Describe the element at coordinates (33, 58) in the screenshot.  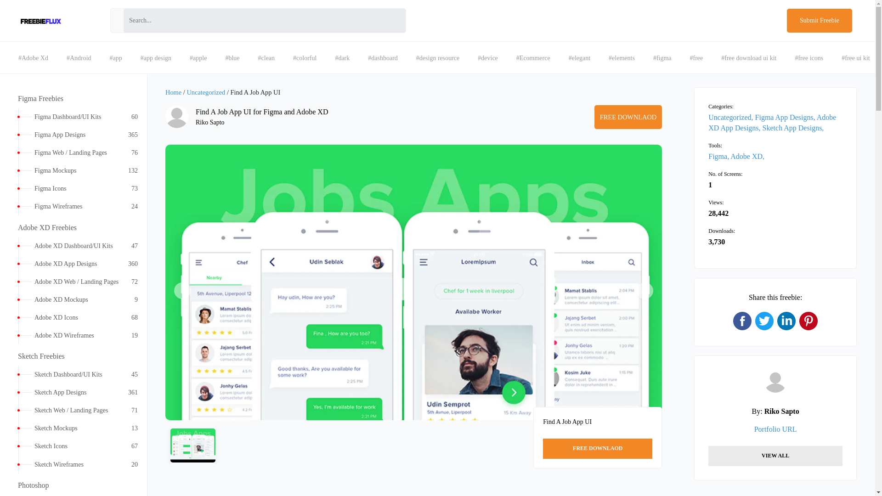
I see `FreebiesFlux` at that location.